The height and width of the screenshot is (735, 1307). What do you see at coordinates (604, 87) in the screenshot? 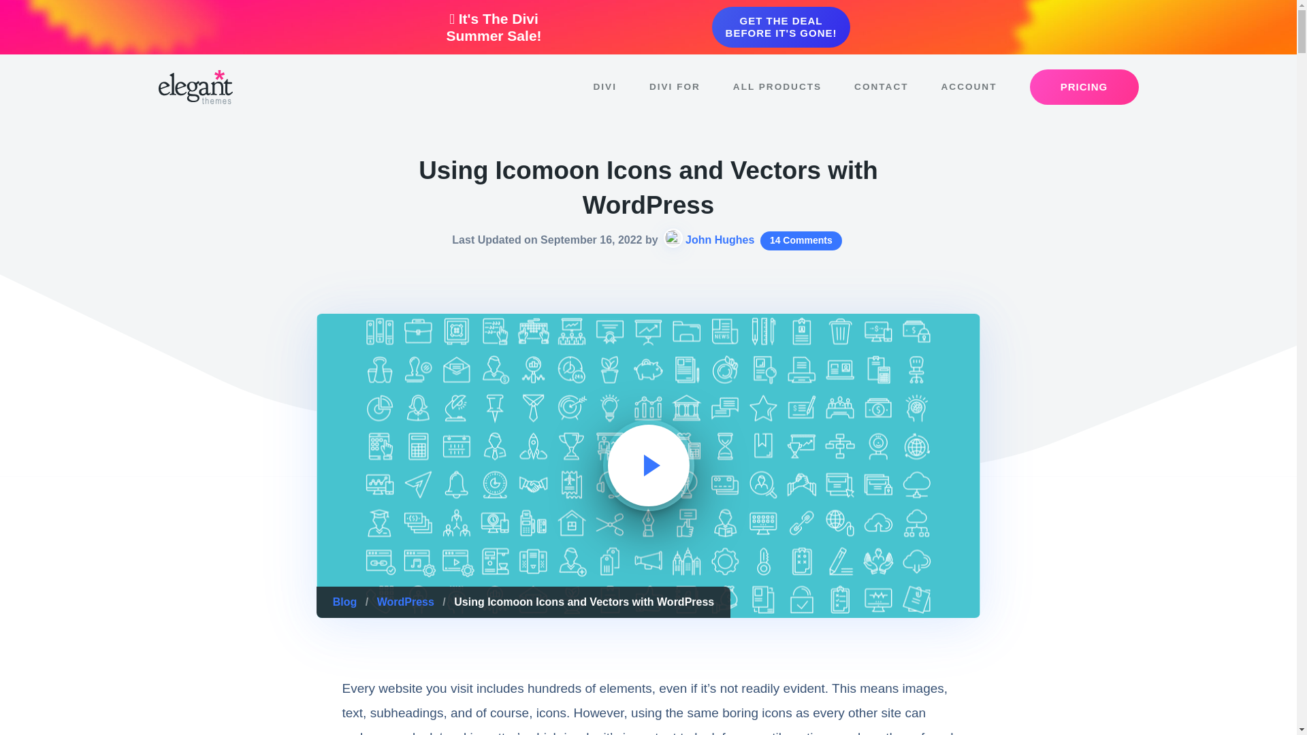
I see `DIVI` at bounding box center [604, 87].